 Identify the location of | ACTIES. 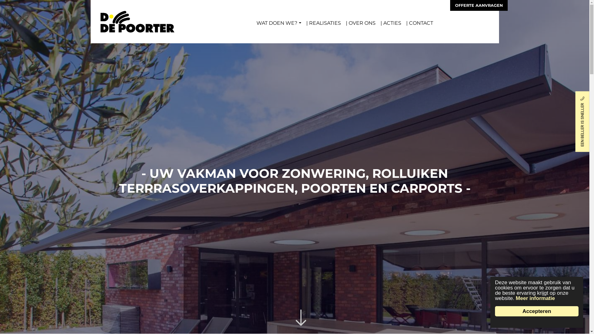
(391, 23).